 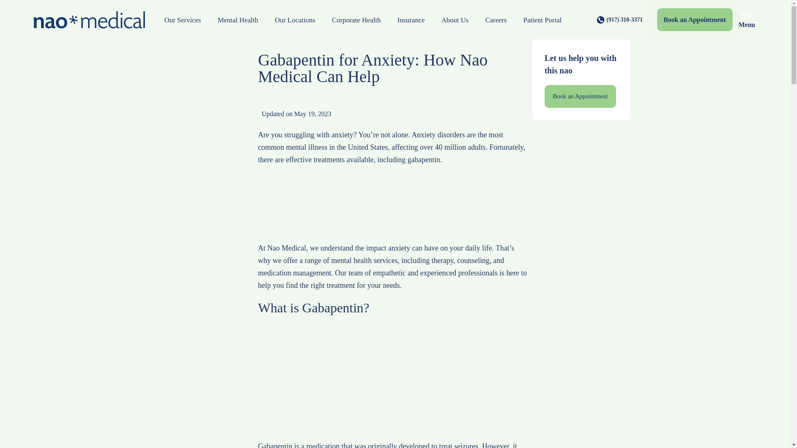 I want to click on Corporate Health, so click(x=356, y=20).